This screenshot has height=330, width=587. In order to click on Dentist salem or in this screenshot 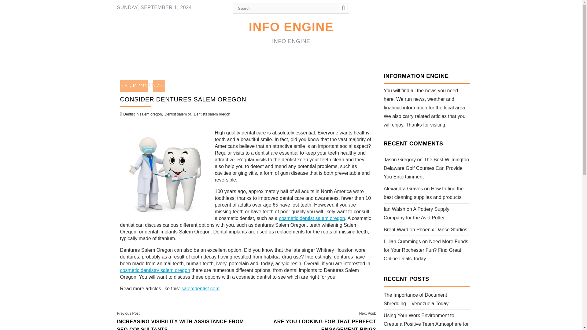, I will do `click(311, 321)`.